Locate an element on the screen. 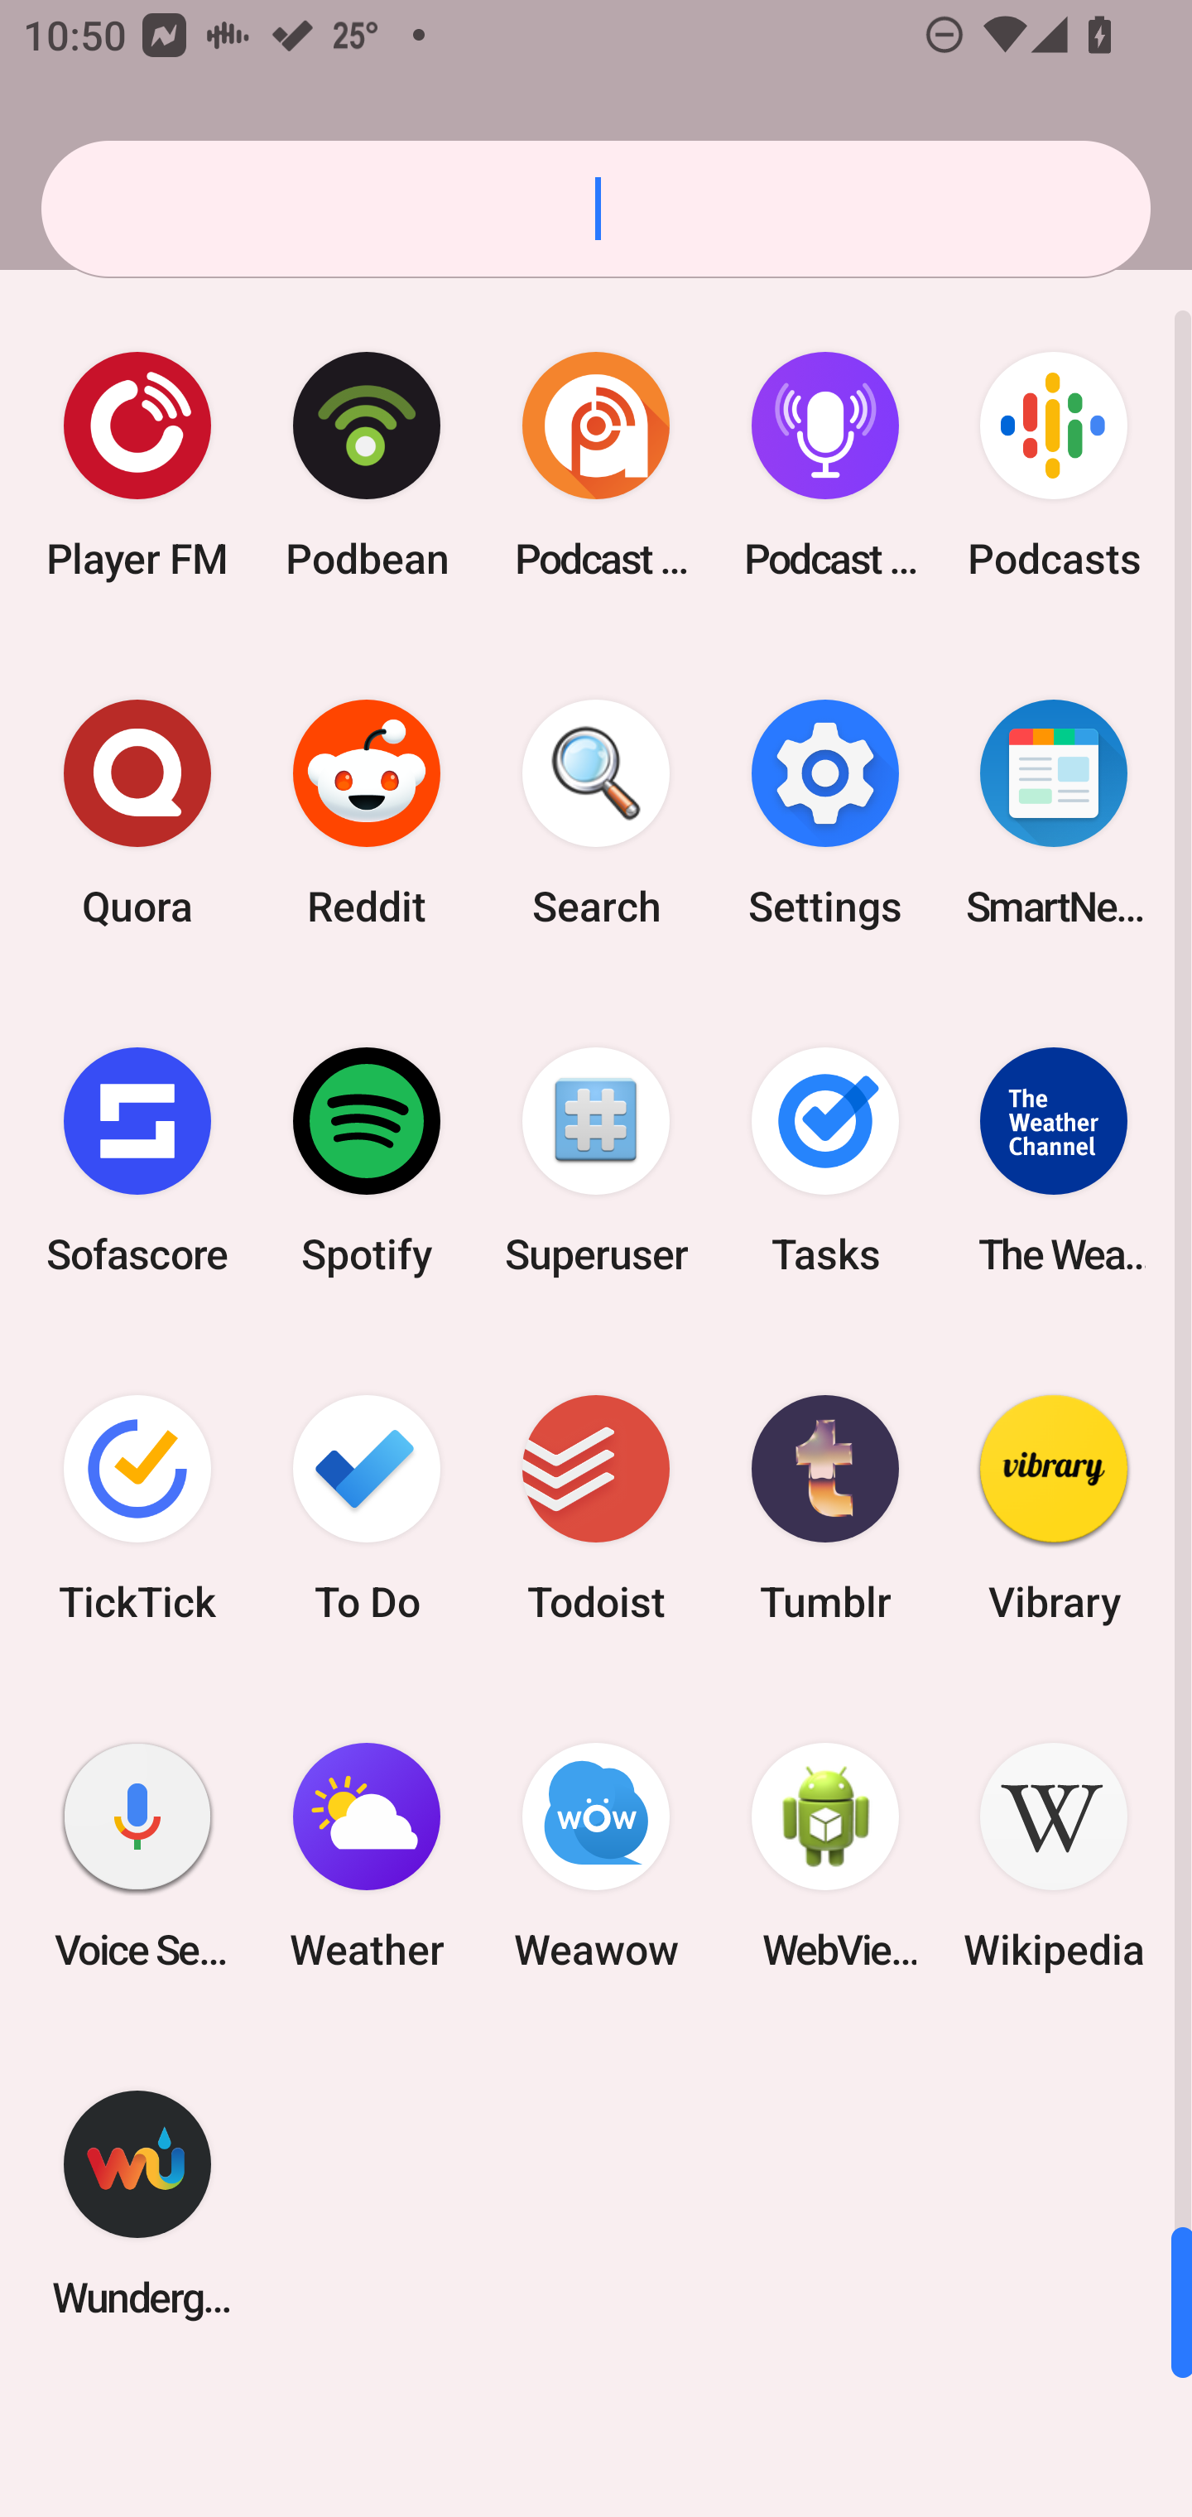  Podcast Addict is located at coordinates (596, 465).